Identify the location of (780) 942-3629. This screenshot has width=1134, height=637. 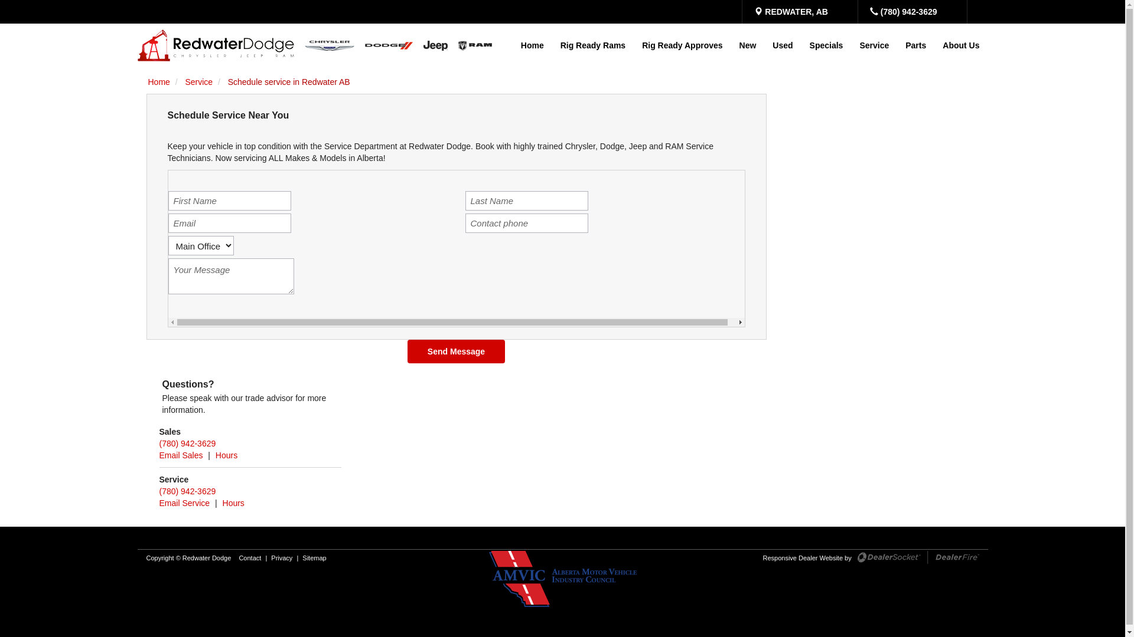
(904, 12).